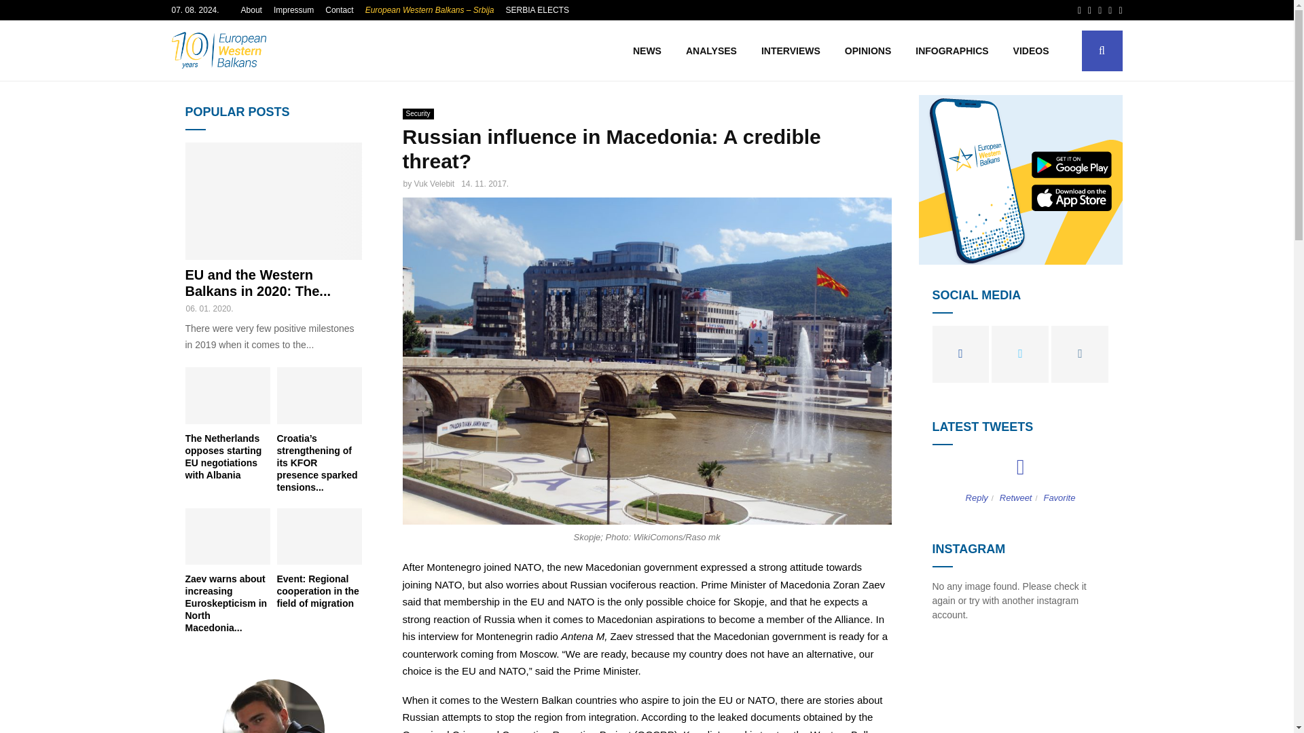  What do you see at coordinates (868, 50) in the screenshot?
I see `OPINIONS` at bounding box center [868, 50].